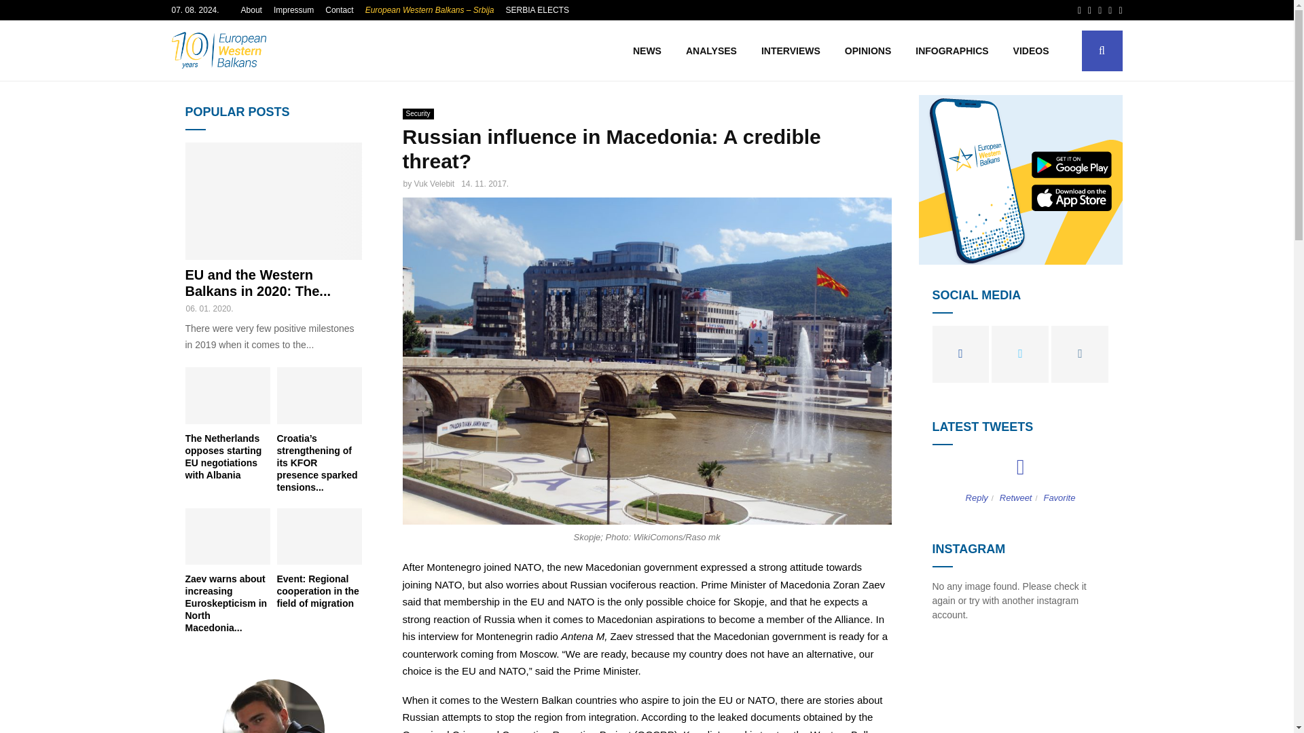  What do you see at coordinates (868, 50) in the screenshot?
I see `OPINIONS` at bounding box center [868, 50].